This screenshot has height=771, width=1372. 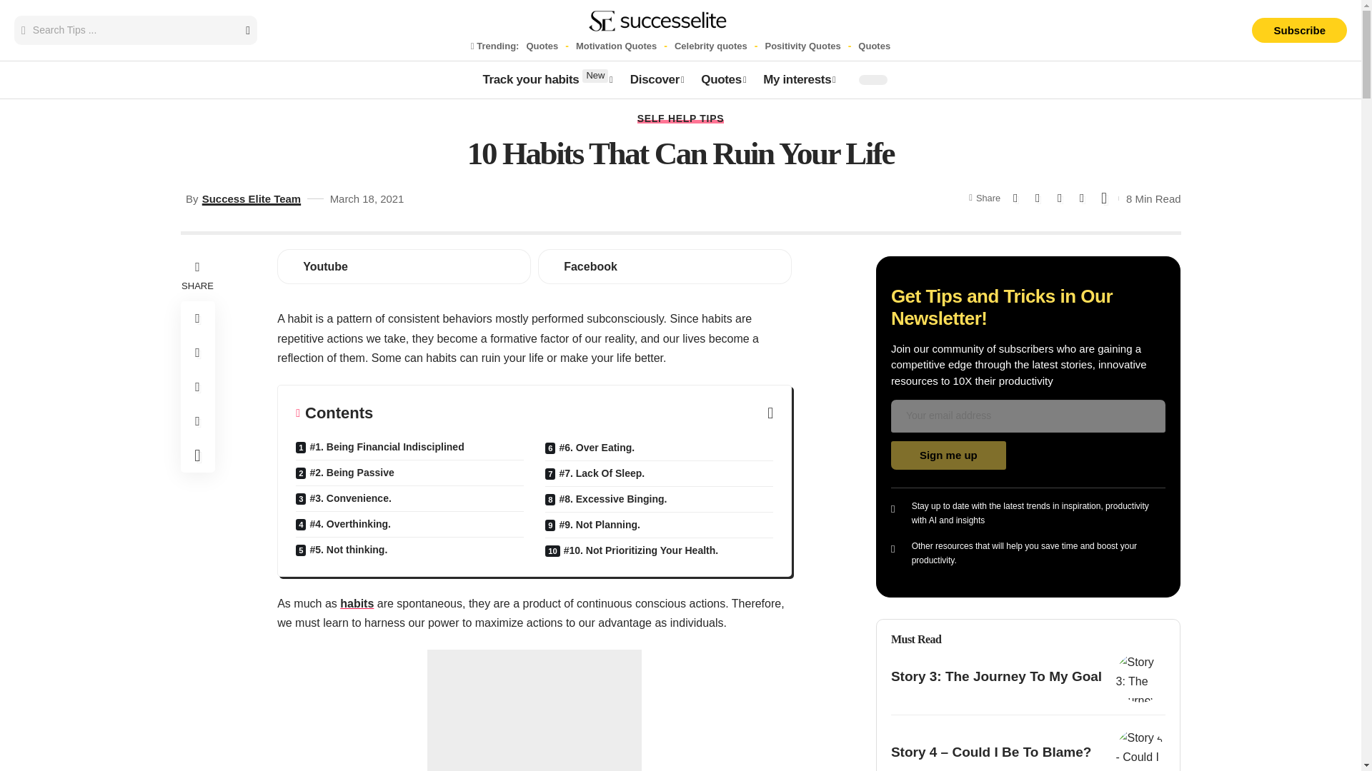 What do you see at coordinates (542, 46) in the screenshot?
I see `Quotes` at bounding box center [542, 46].